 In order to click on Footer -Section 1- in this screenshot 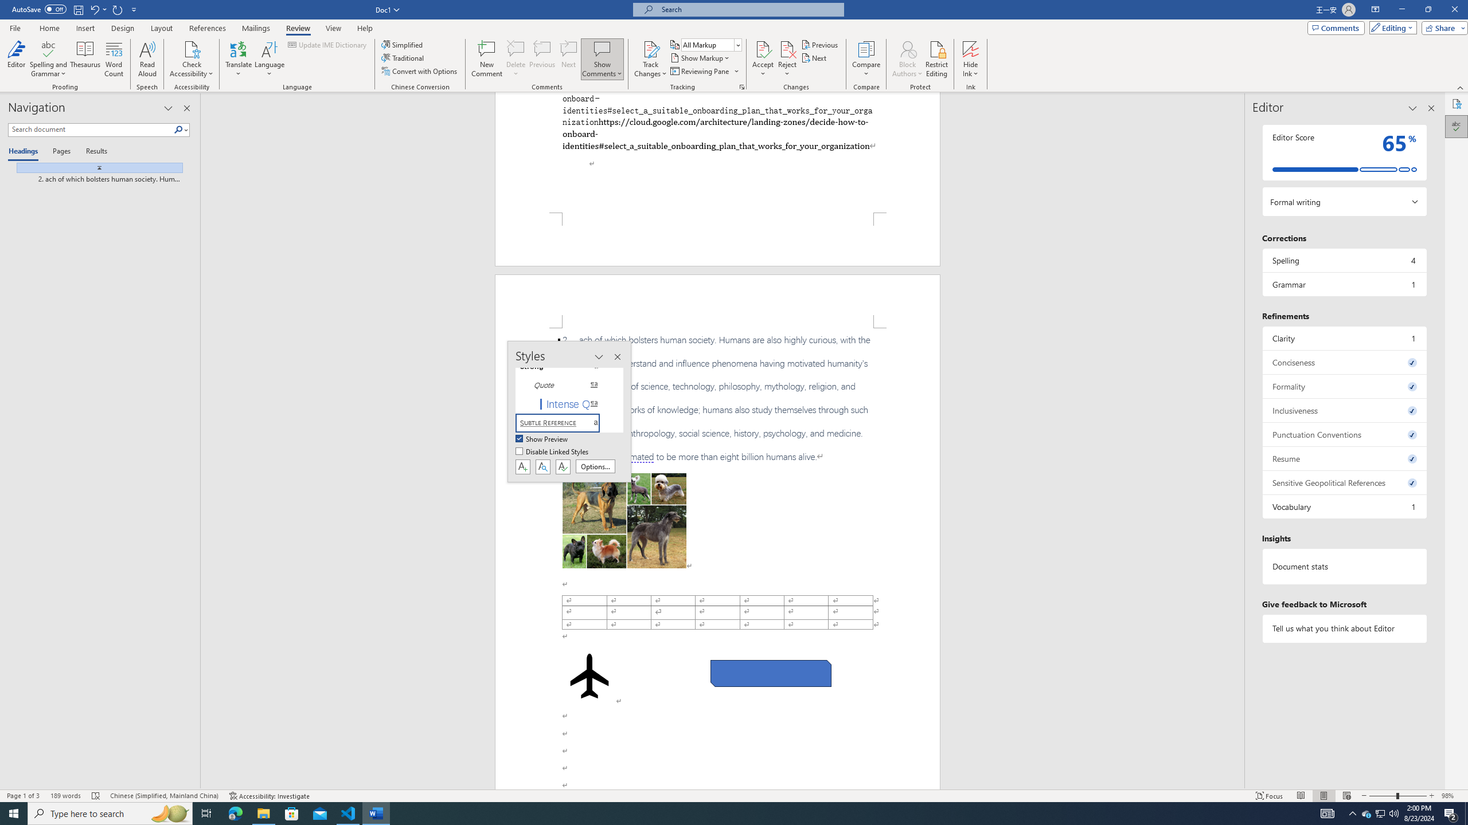, I will do `click(717, 239)`.